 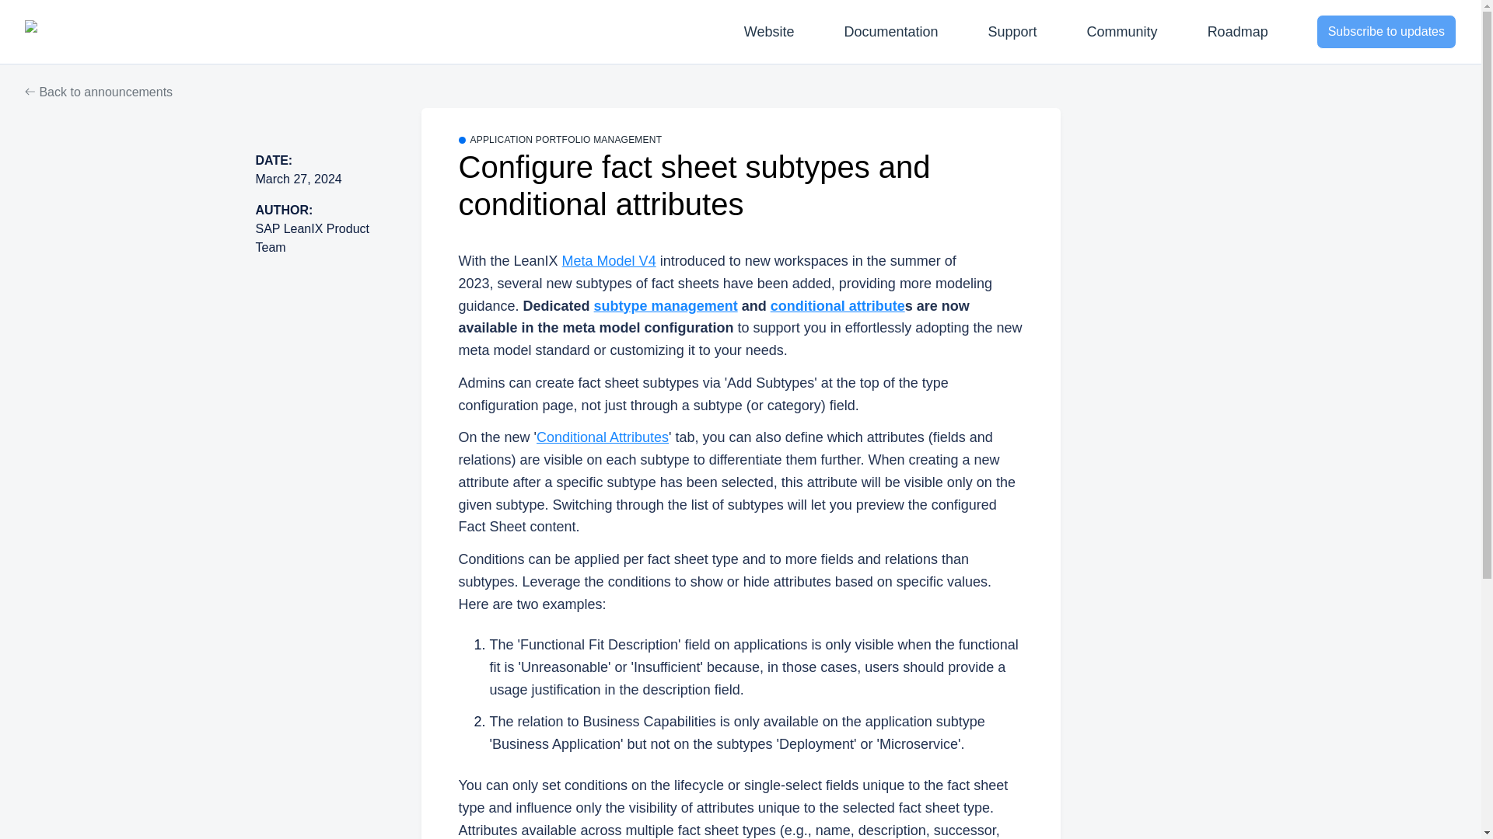 What do you see at coordinates (890, 31) in the screenshot?
I see `Documentation` at bounding box center [890, 31].